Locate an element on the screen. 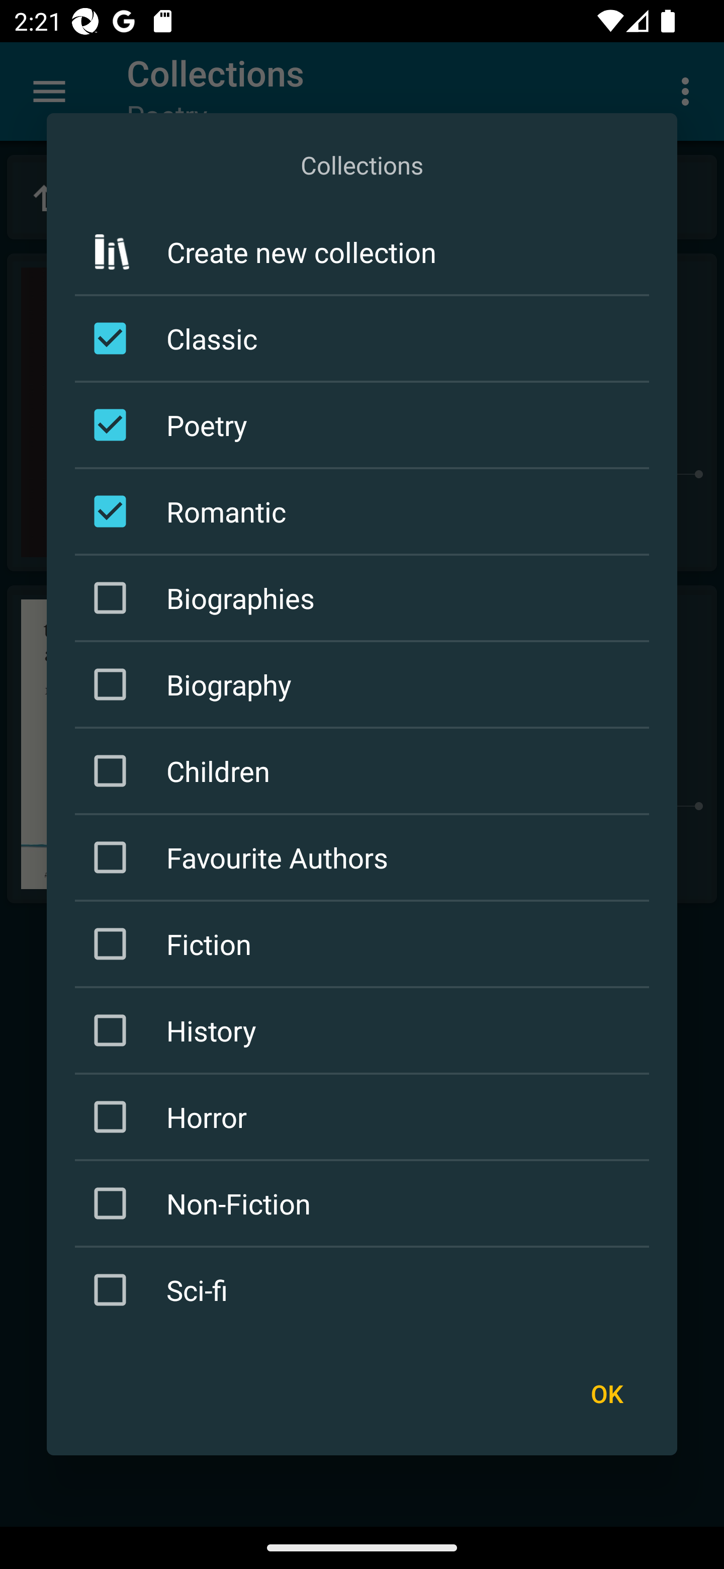  Non-Fiction is located at coordinates (365, 1203).